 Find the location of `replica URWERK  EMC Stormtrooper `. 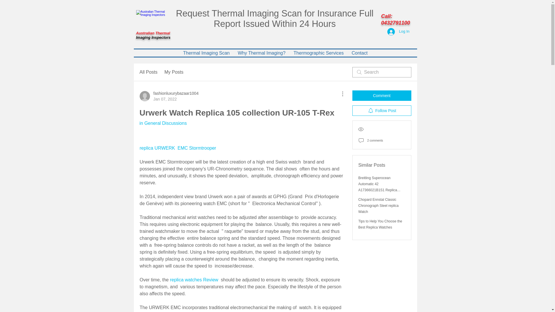

replica URWERK  EMC Stormtrooper  is located at coordinates (178, 148).